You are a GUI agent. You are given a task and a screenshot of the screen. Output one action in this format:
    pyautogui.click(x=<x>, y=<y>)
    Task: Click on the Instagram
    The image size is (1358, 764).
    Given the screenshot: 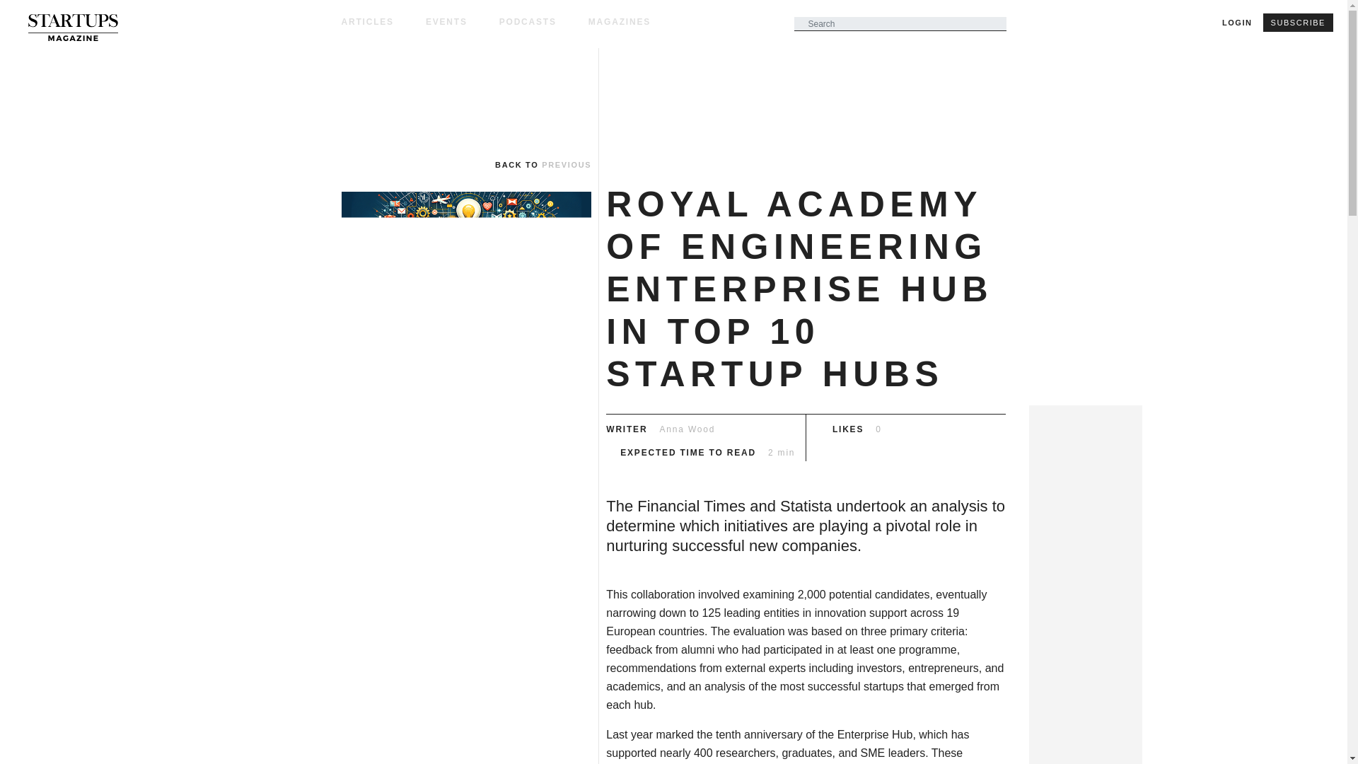 What is the action you would take?
    pyautogui.click(x=21, y=596)
    